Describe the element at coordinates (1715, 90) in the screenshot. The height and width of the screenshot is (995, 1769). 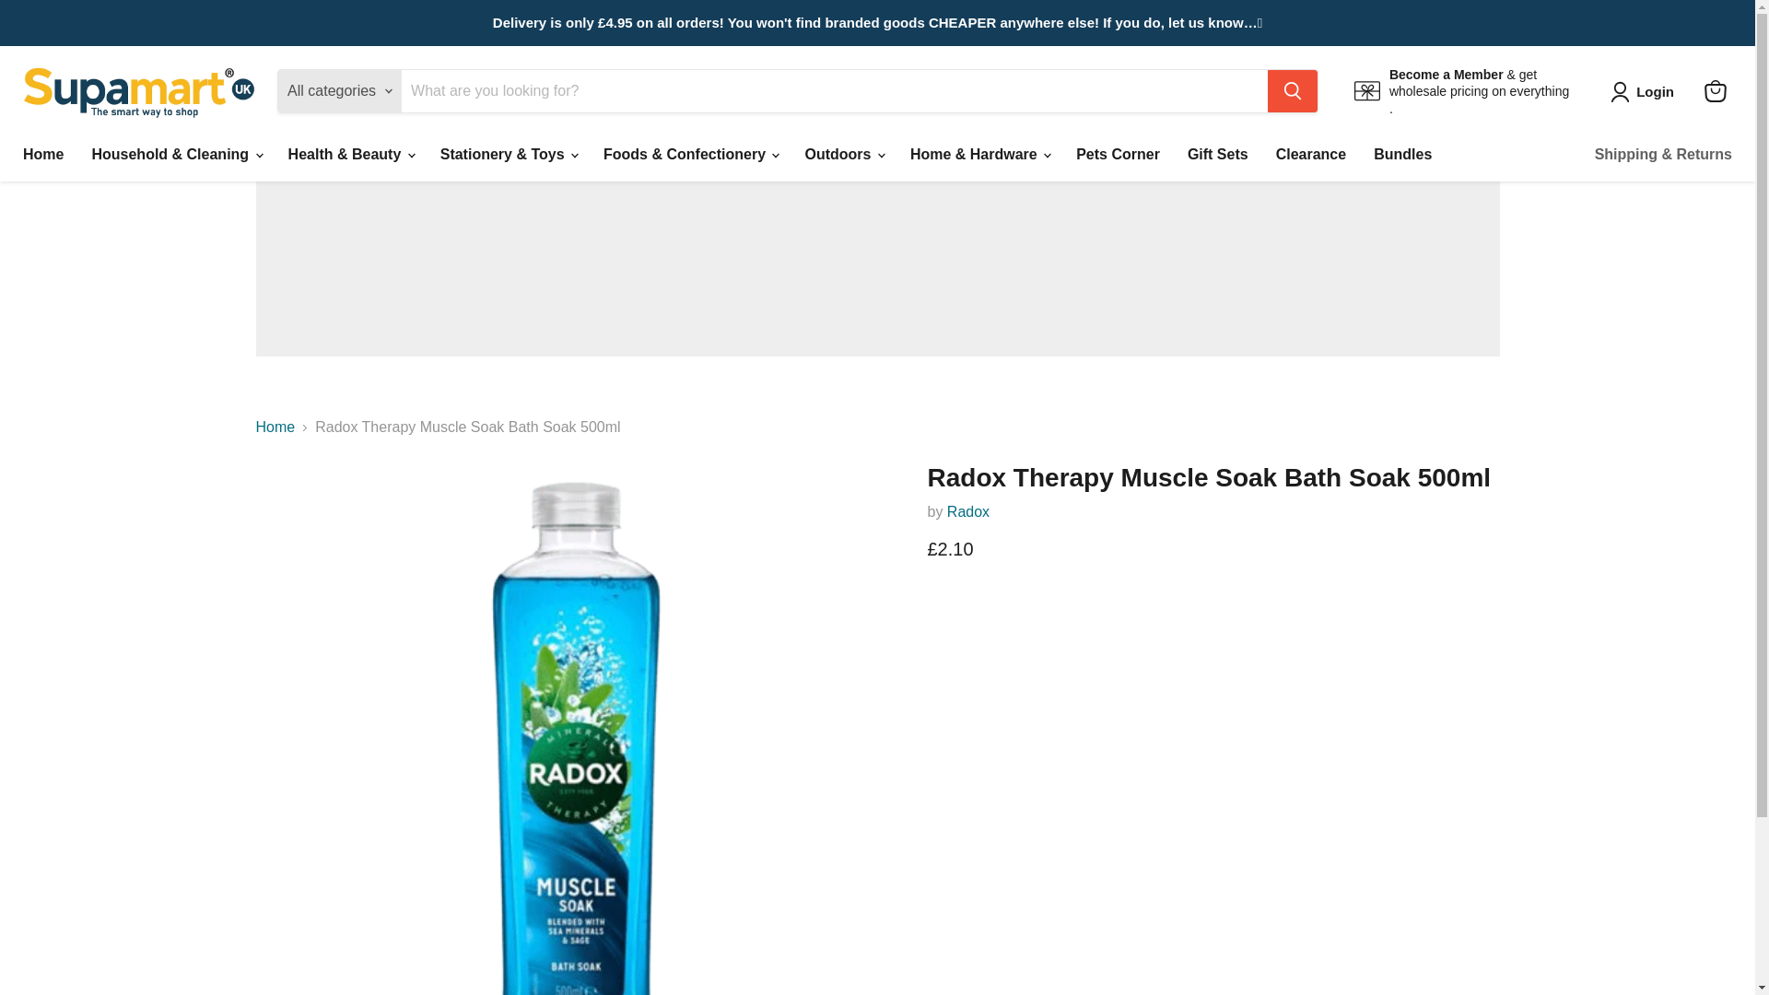
I see `View cart` at that location.